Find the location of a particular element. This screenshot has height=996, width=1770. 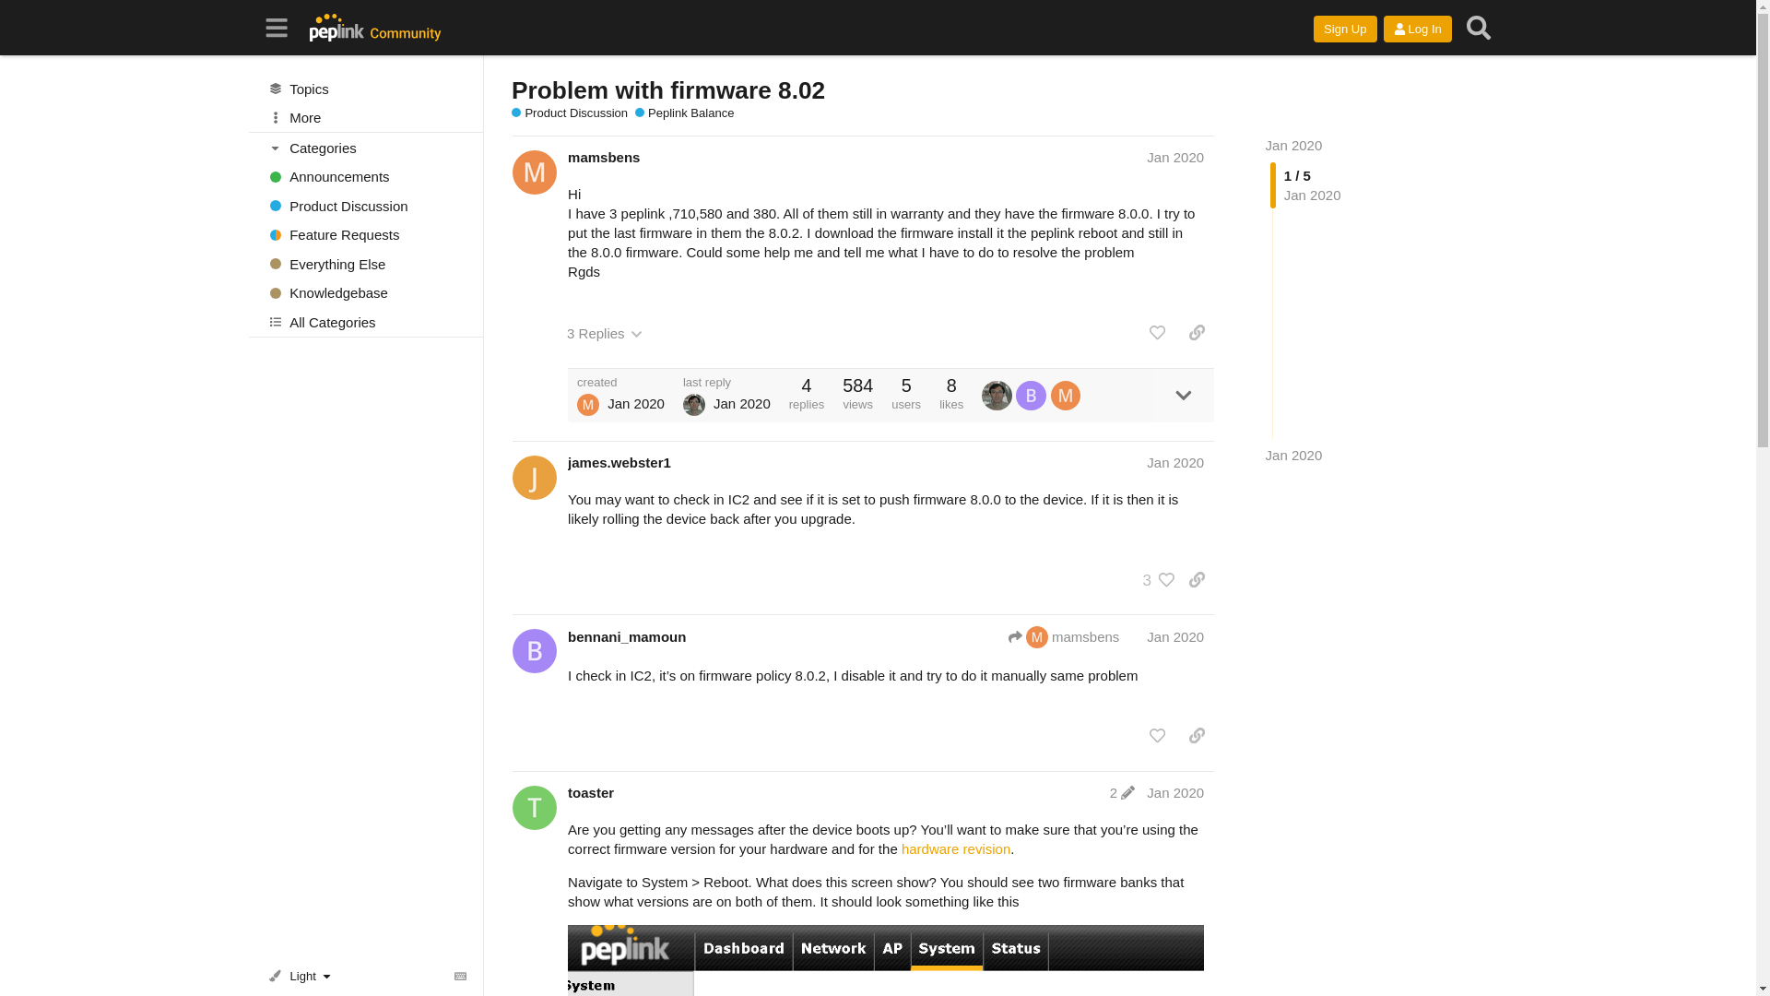

Search is located at coordinates (1478, 28).